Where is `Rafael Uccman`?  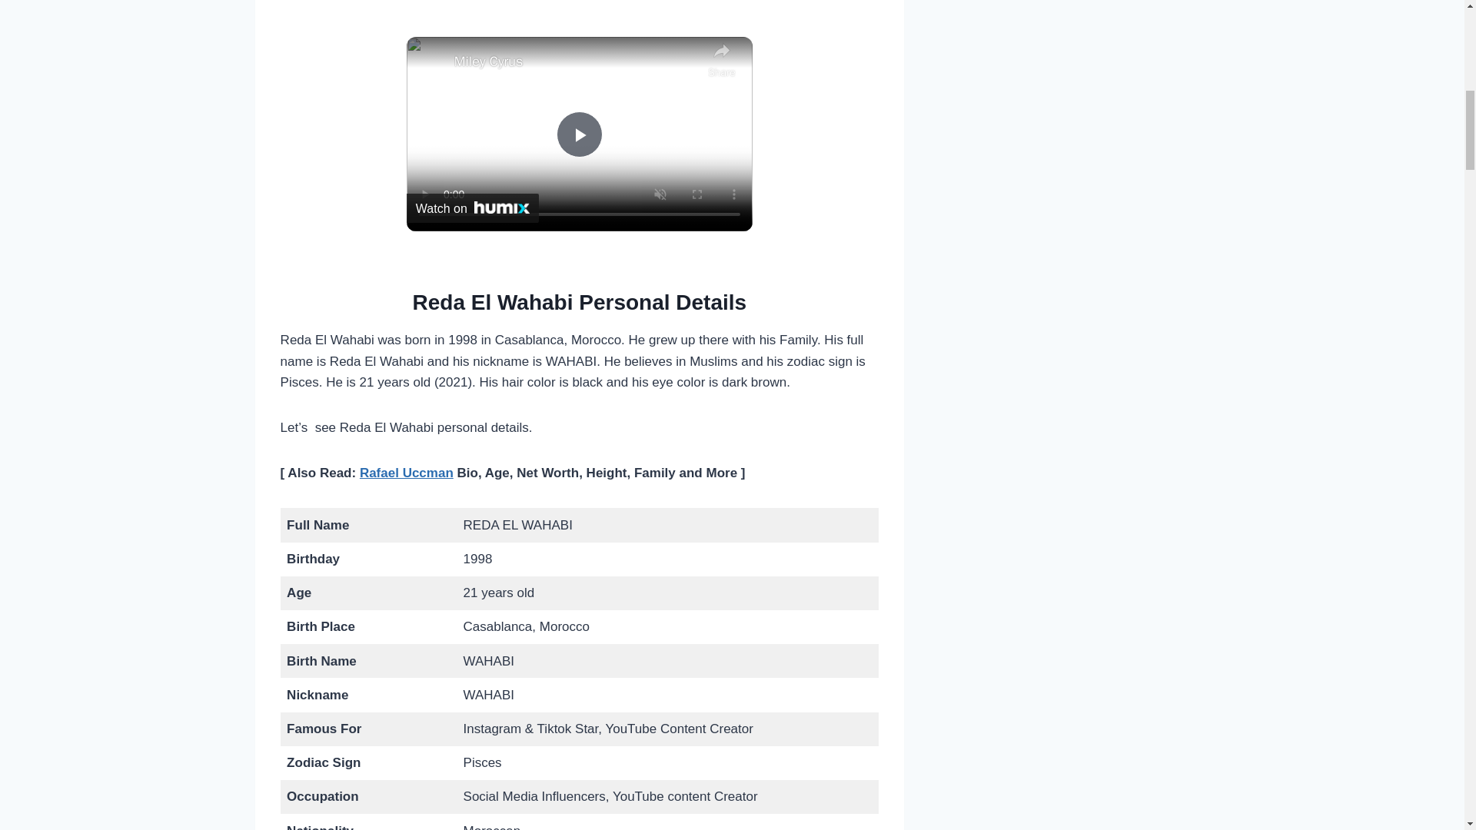 Rafael Uccman is located at coordinates (406, 473).